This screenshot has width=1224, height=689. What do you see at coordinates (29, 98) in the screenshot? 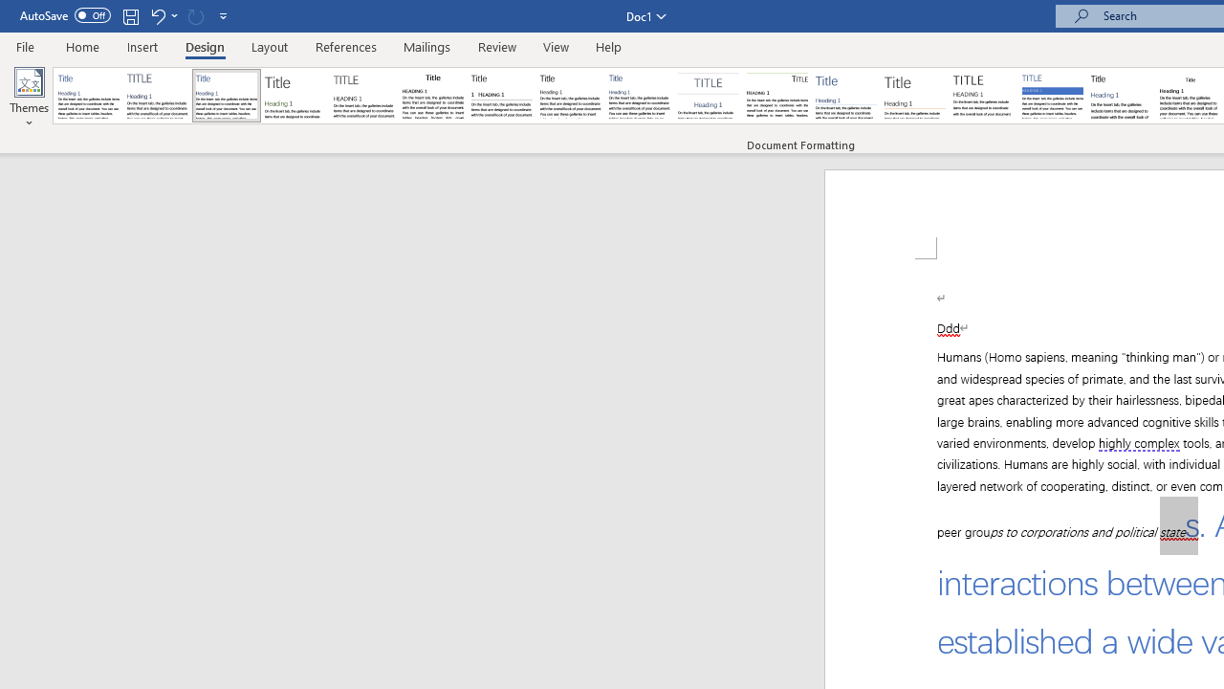
I see `Themes` at bounding box center [29, 98].